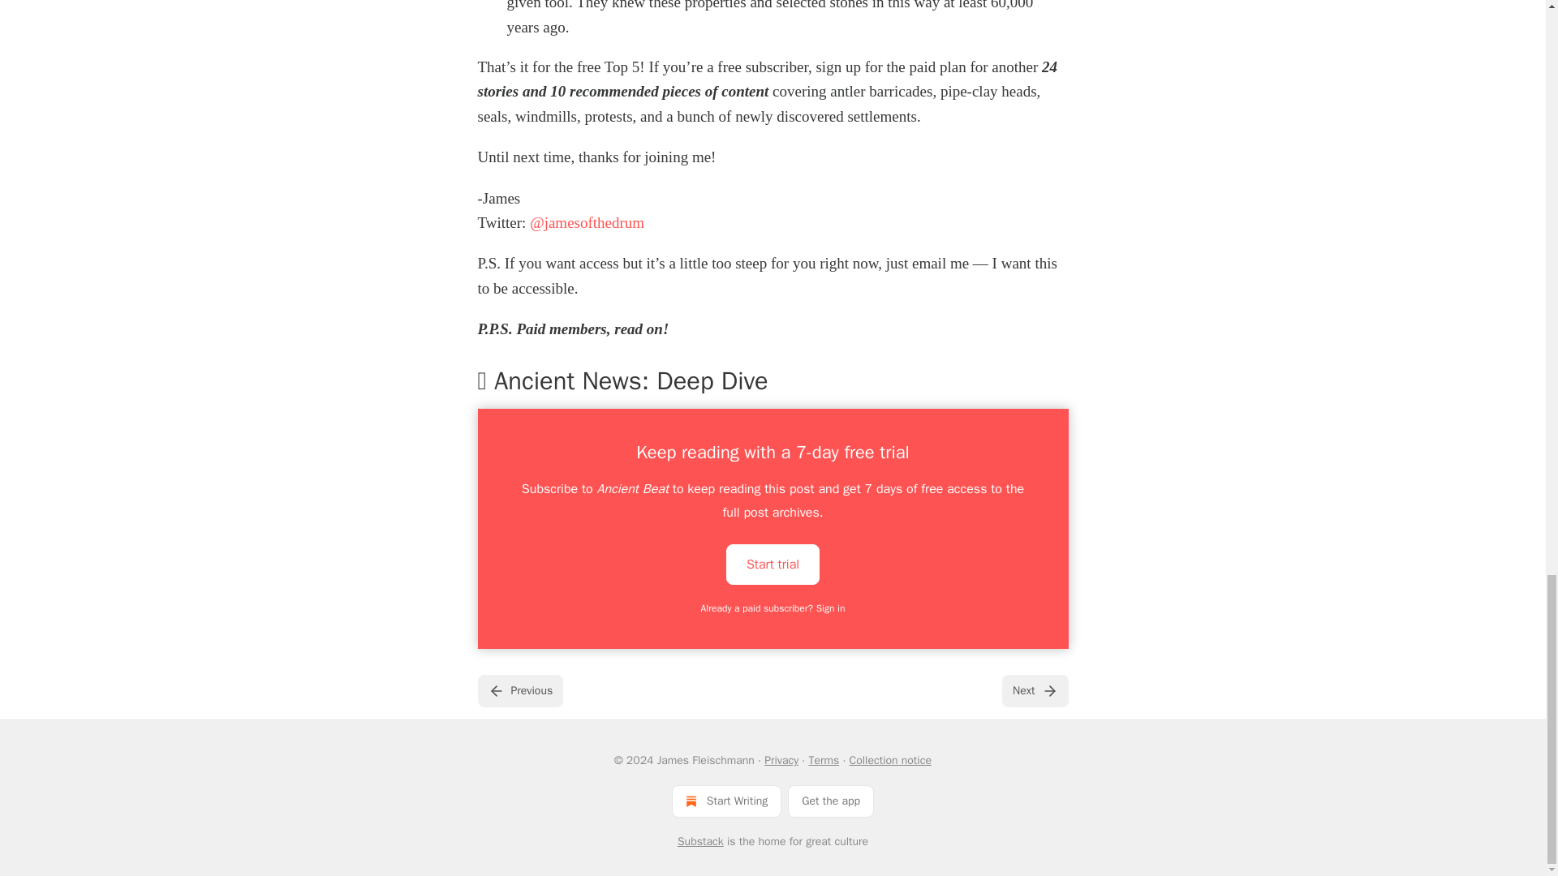 The width and height of the screenshot is (1558, 876). I want to click on Already a paid subscriber? Sign in, so click(773, 608).